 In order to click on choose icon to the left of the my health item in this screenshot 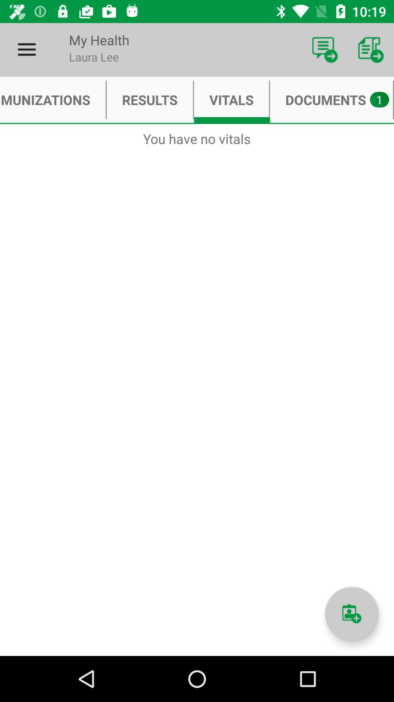, I will do `click(27, 50)`.